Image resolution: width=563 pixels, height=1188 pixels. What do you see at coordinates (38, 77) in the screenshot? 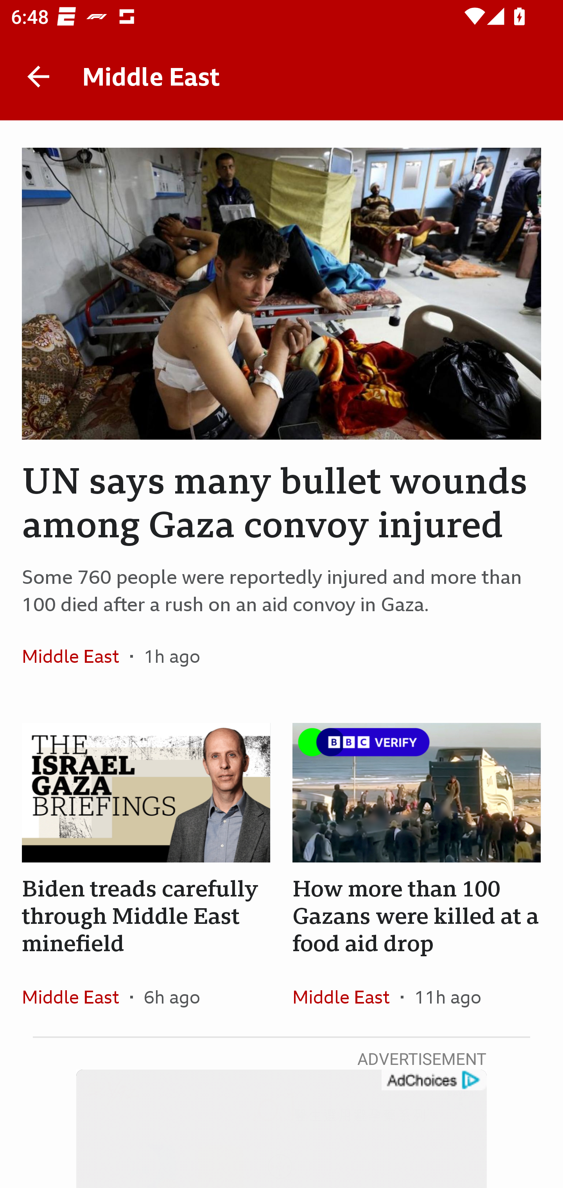
I see `Back` at bounding box center [38, 77].